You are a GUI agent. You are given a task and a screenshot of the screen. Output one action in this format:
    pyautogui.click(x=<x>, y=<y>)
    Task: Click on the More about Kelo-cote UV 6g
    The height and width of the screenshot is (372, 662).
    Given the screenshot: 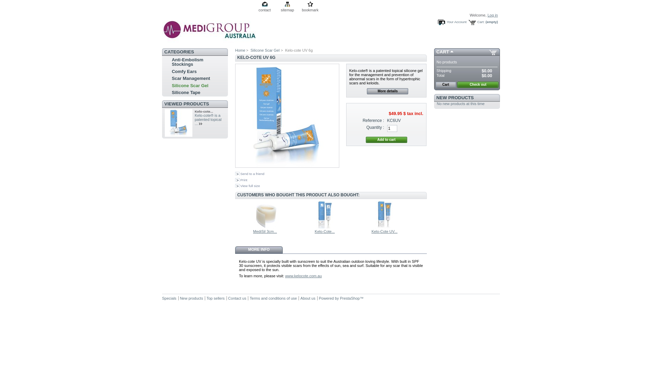 What is the action you would take?
    pyautogui.click(x=201, y=124)
    